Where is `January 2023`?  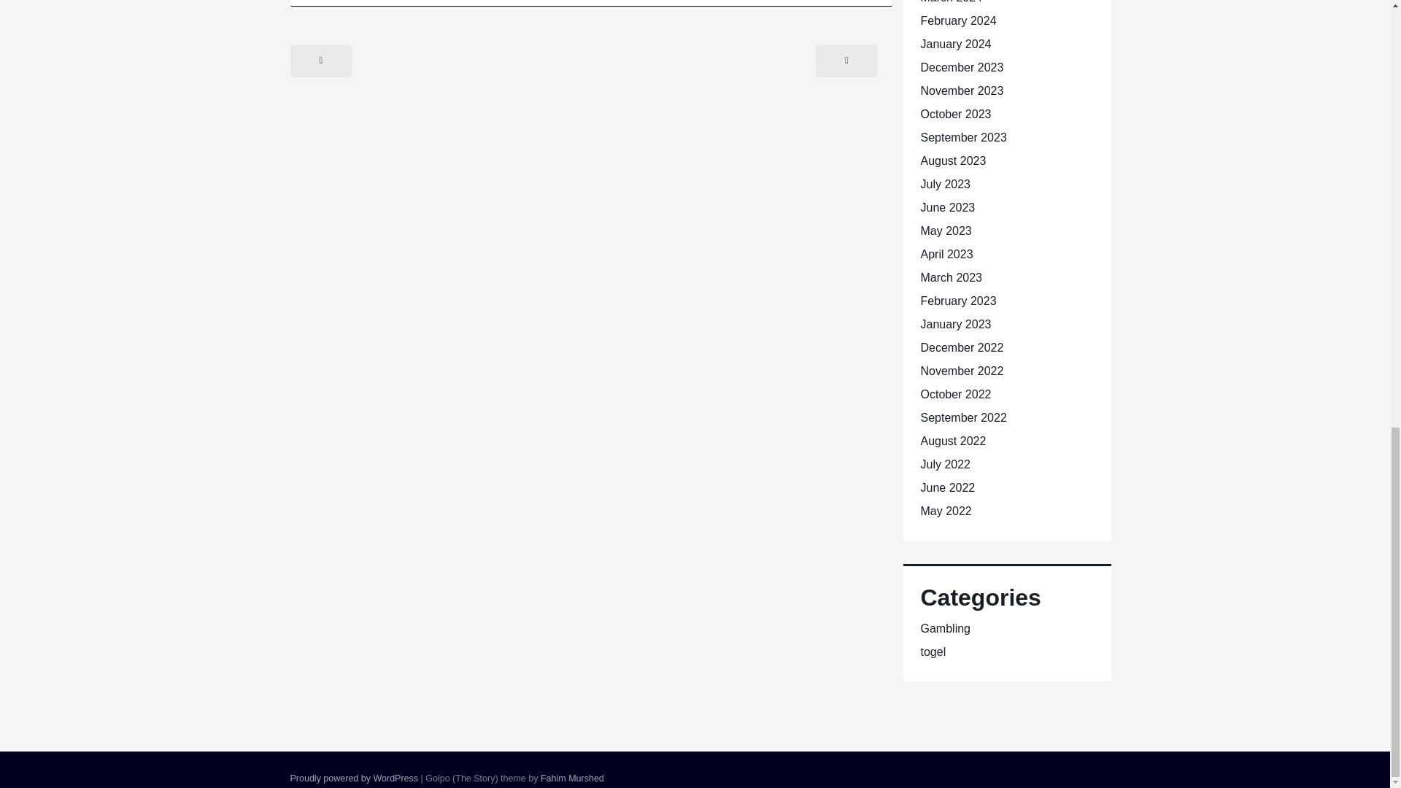 January 2023 is located at coordinates (956, 324).